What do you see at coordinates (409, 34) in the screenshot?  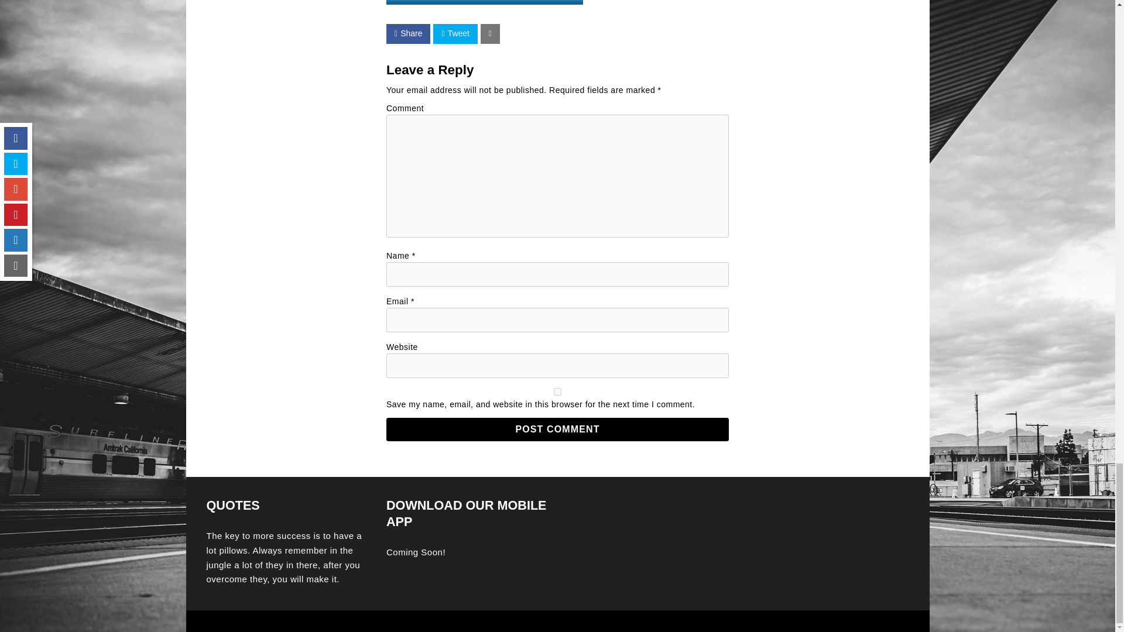 I see `Share On Facebook` at bounding box center [409, 34].